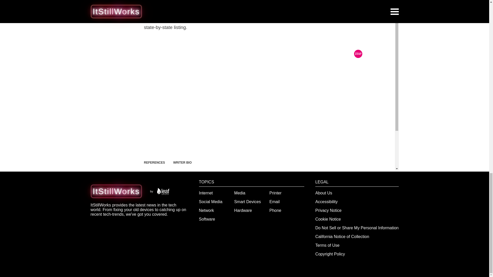  What do you see at coordinates (330, 254) in the screenshot?
I see `Copyright Policy` at bounding box center [330, 254].